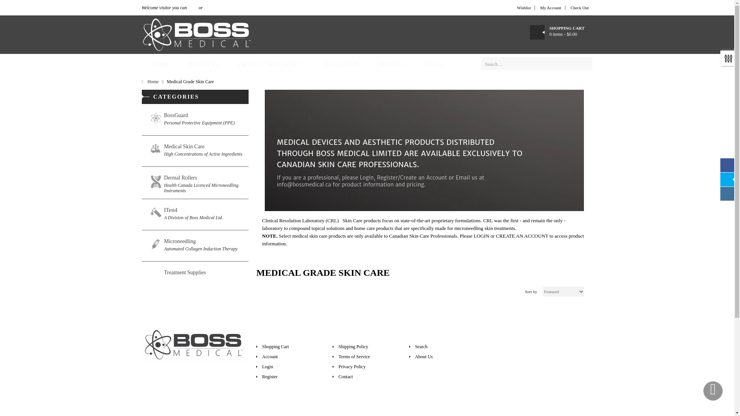  I want to click on ITEST4, so click(434, 64).